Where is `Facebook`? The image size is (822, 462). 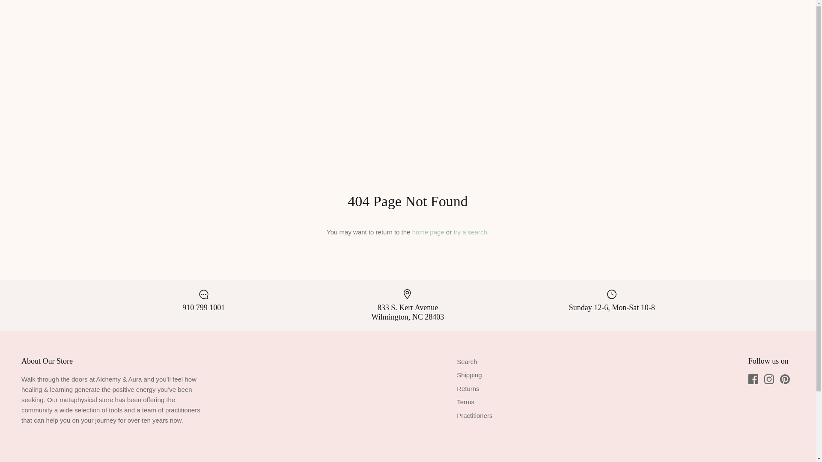 Facebook is located at coordinates (753, 379).